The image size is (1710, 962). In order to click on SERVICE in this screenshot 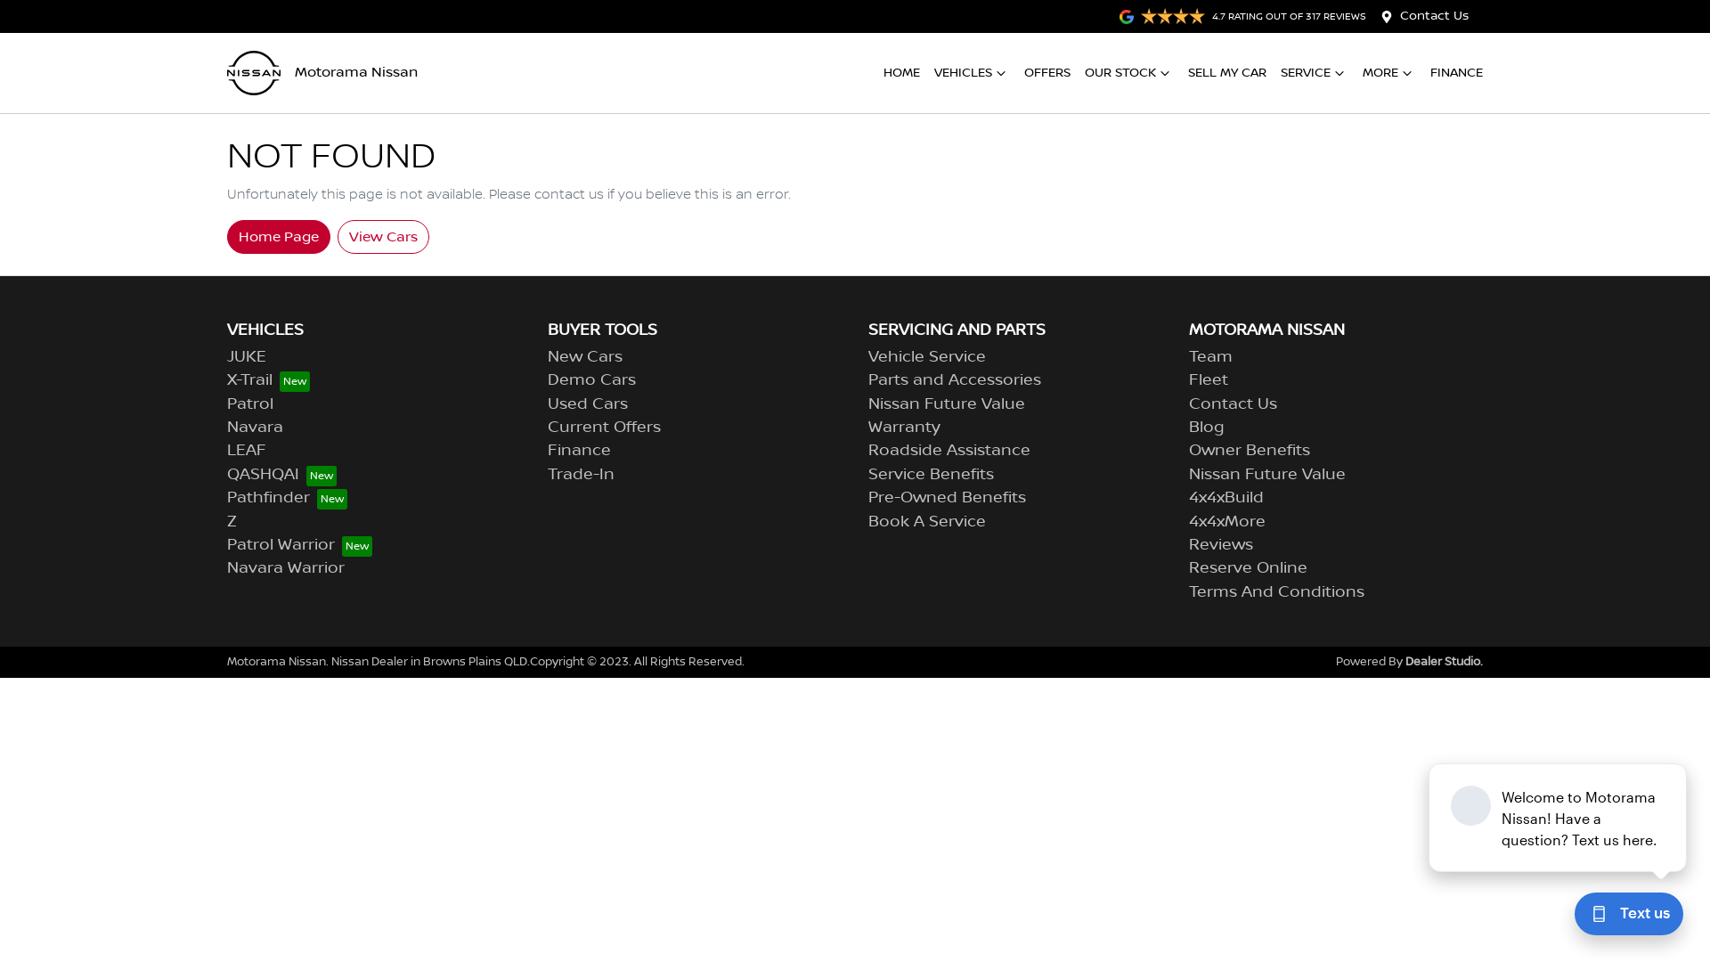, I will do `click(1315, 73)`.